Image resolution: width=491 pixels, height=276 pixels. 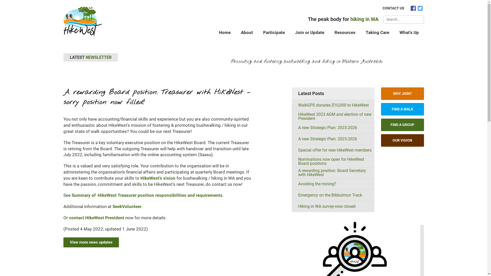 I want to click on contact HikeWest President, so click(x=97, y=218).